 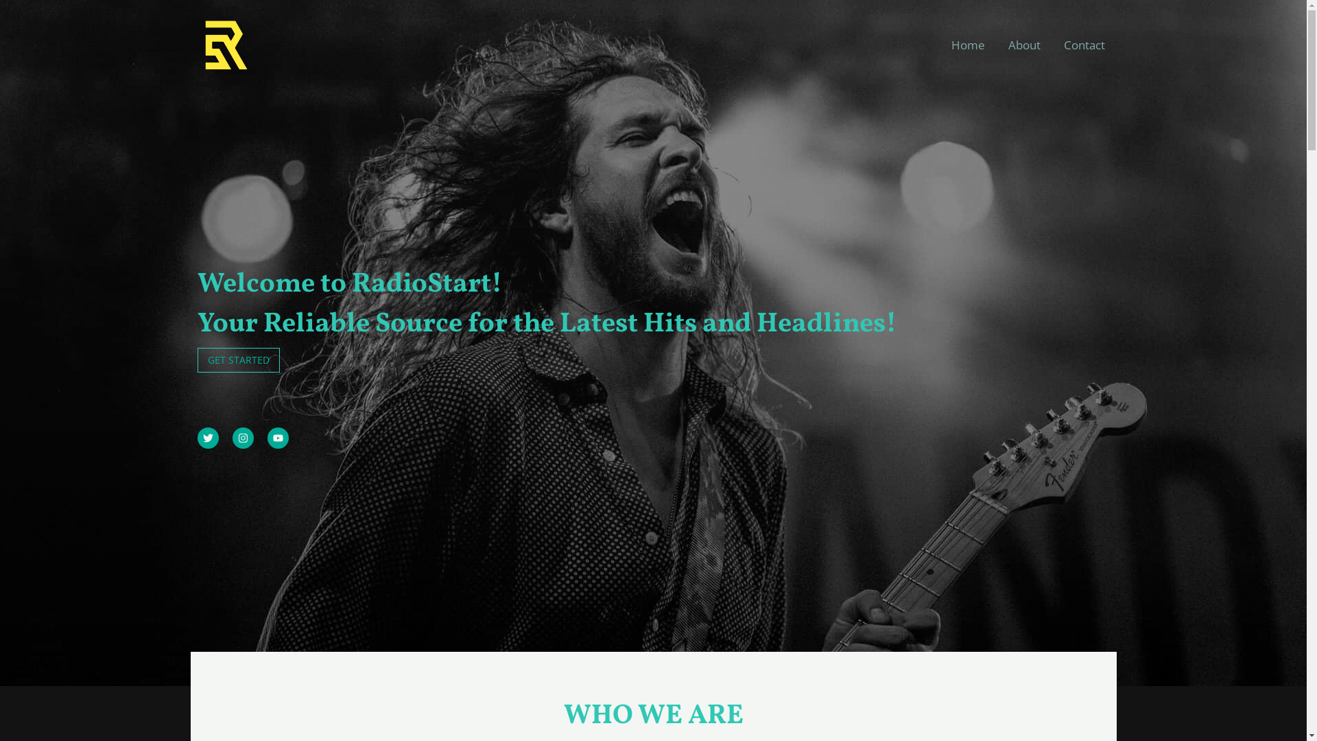 What do you see at coordinates (969, 45) in the screenshot?
I see `Home` at bounding box center [969, 45].